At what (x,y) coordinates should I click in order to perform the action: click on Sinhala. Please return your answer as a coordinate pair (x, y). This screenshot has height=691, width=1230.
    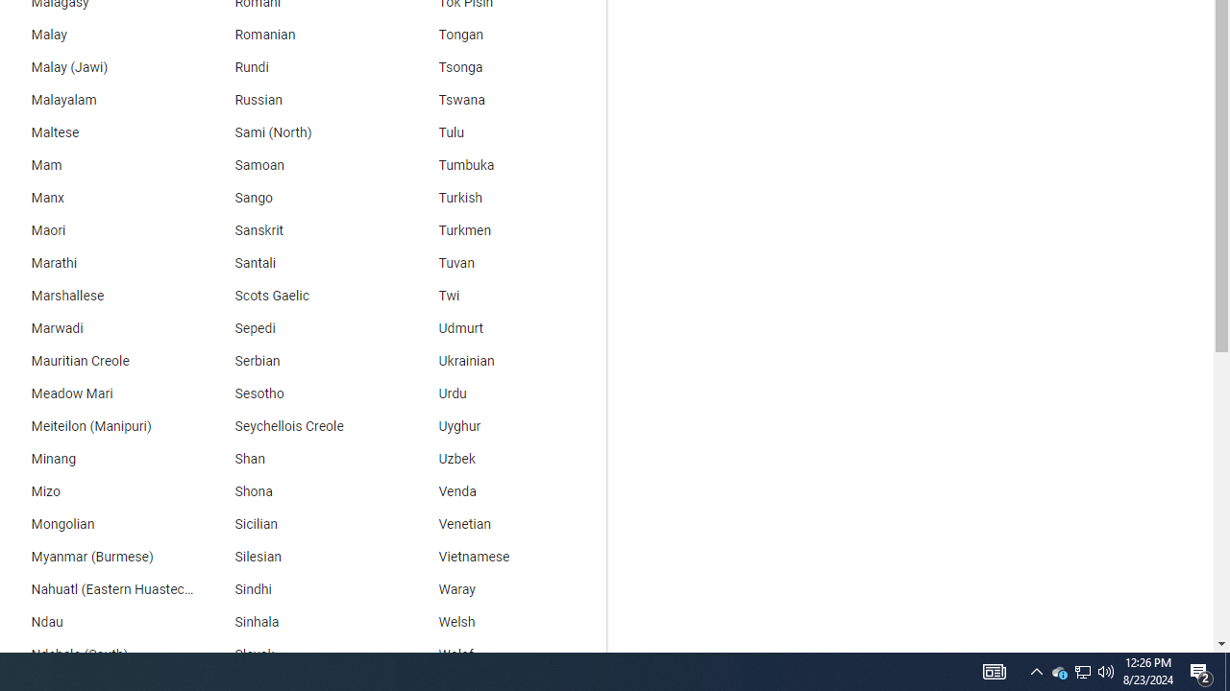
    Looking at the image, I should click on (300, 622).